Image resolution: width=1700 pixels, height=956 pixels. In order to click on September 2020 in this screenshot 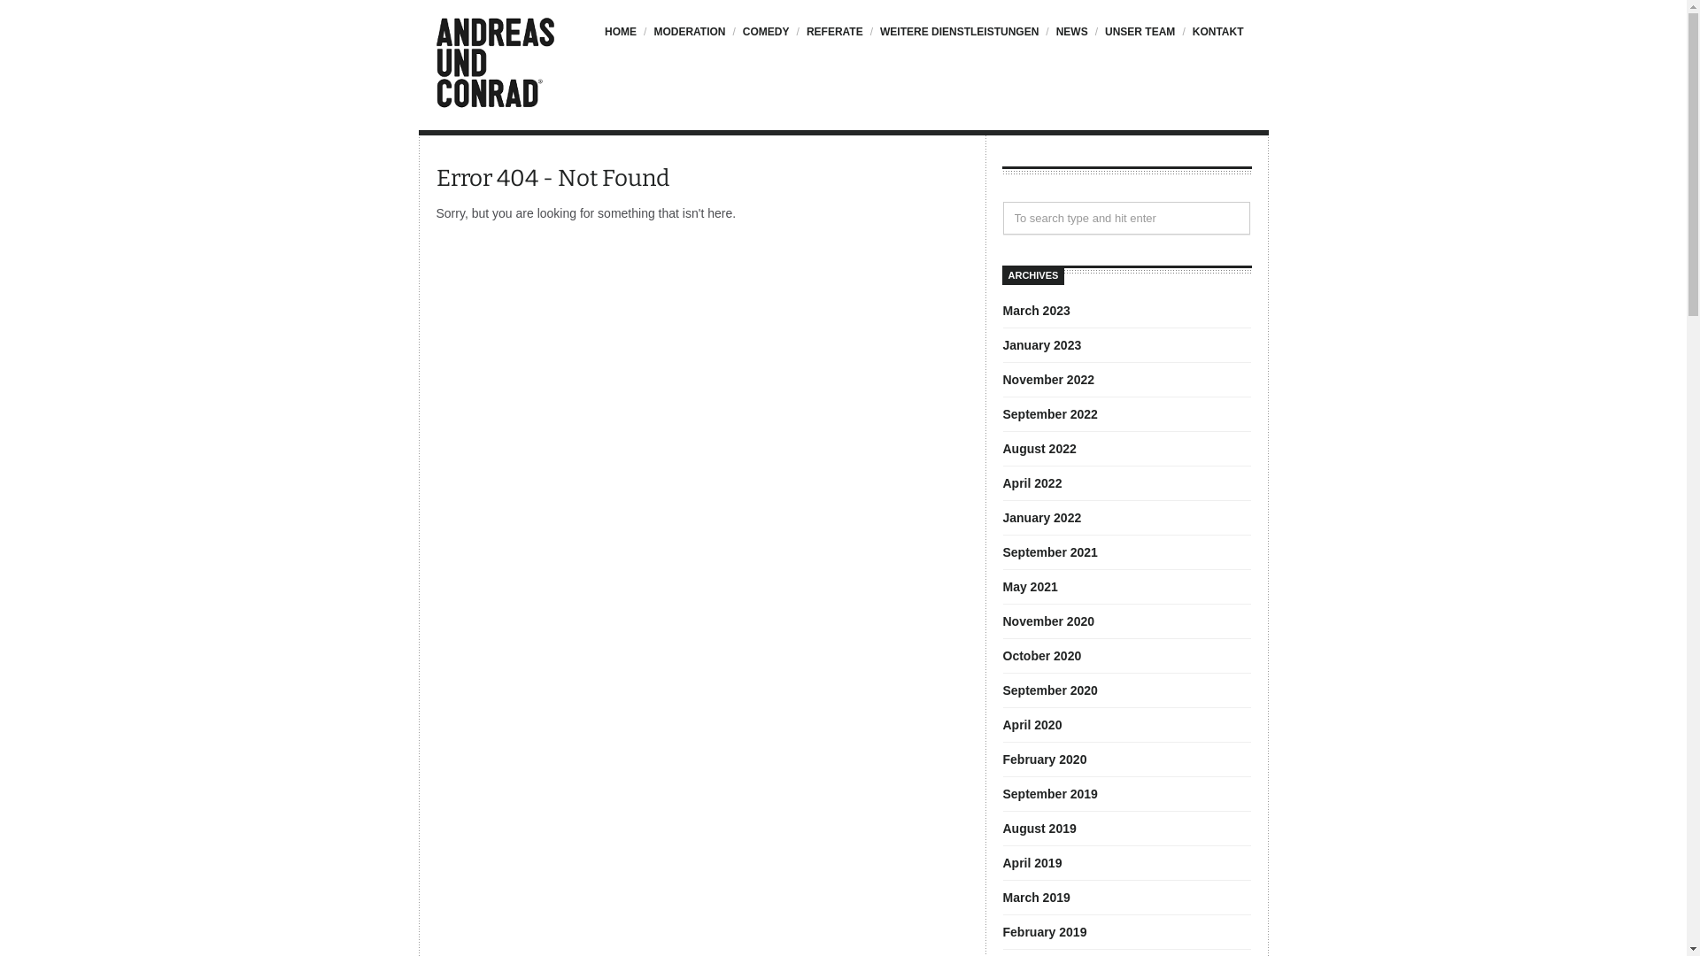, I will do `click(1050, 690)`.